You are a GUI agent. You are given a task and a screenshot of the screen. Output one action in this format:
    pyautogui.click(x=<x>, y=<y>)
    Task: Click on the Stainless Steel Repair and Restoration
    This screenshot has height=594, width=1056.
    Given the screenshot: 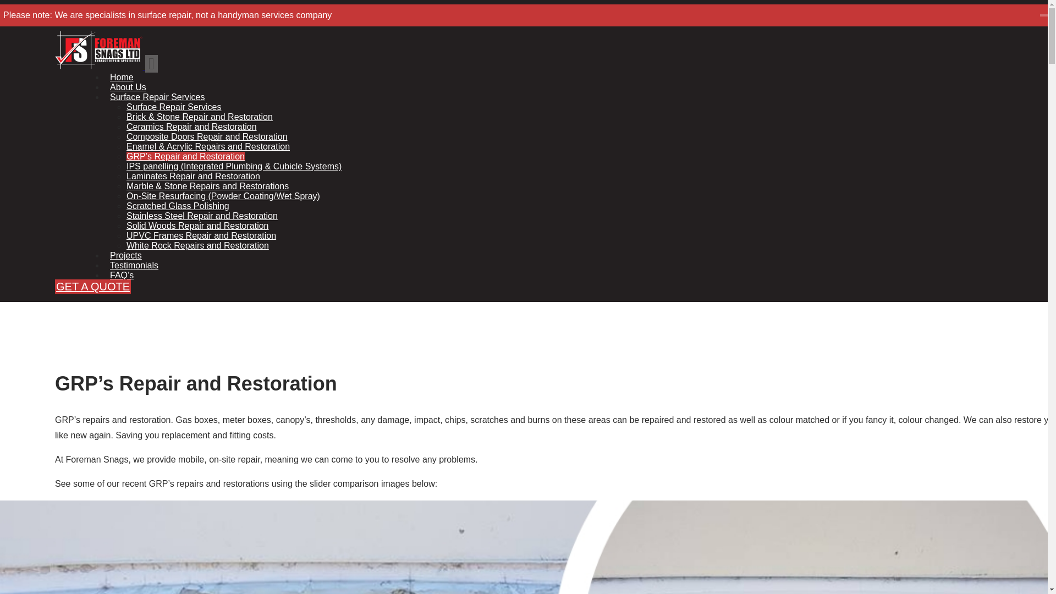 What is the action you would take?
    pyautogui.click(x=202, y=216)
    